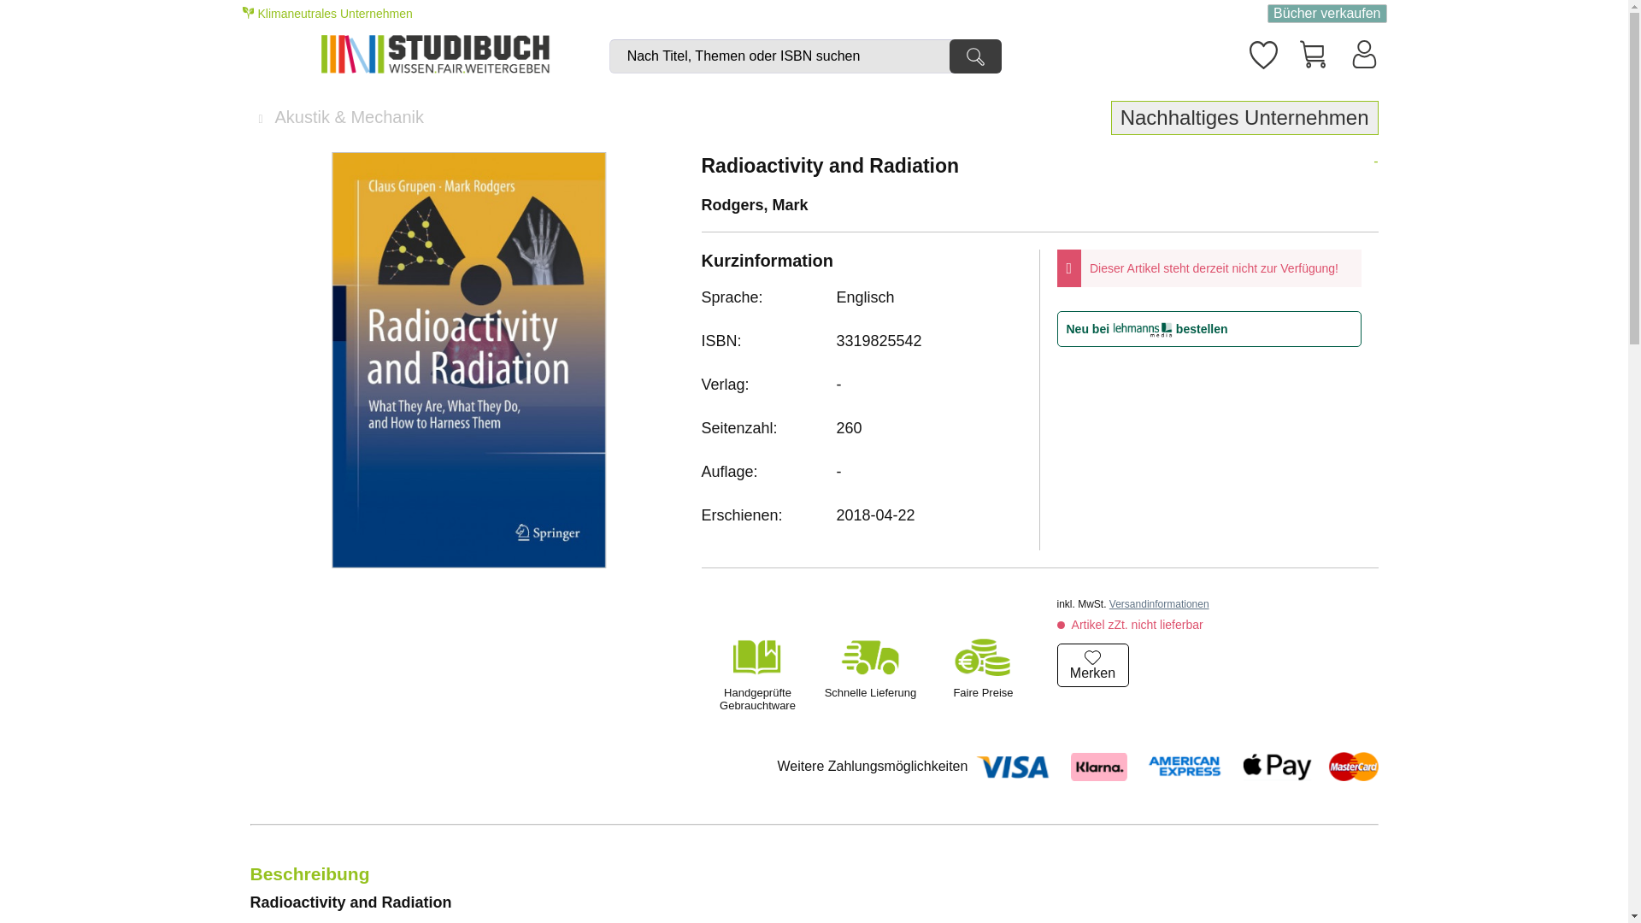 The image size is (1641, 923). I want to click on Merkzettel, so click(1262, 51).